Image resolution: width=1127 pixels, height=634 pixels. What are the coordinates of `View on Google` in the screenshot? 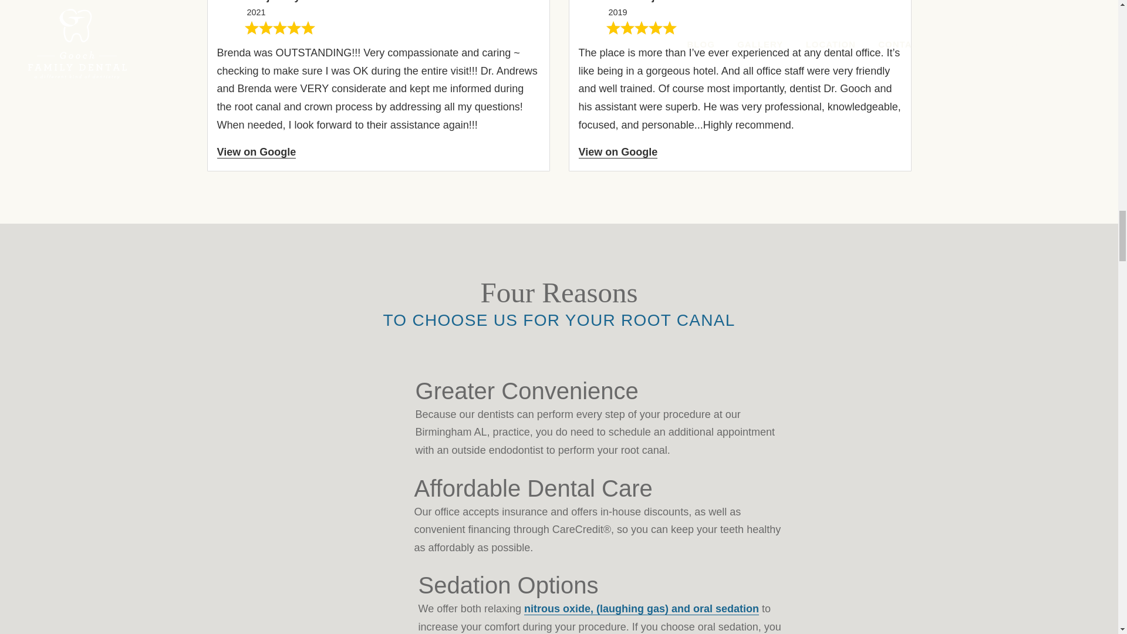 It's located at (619, 153).